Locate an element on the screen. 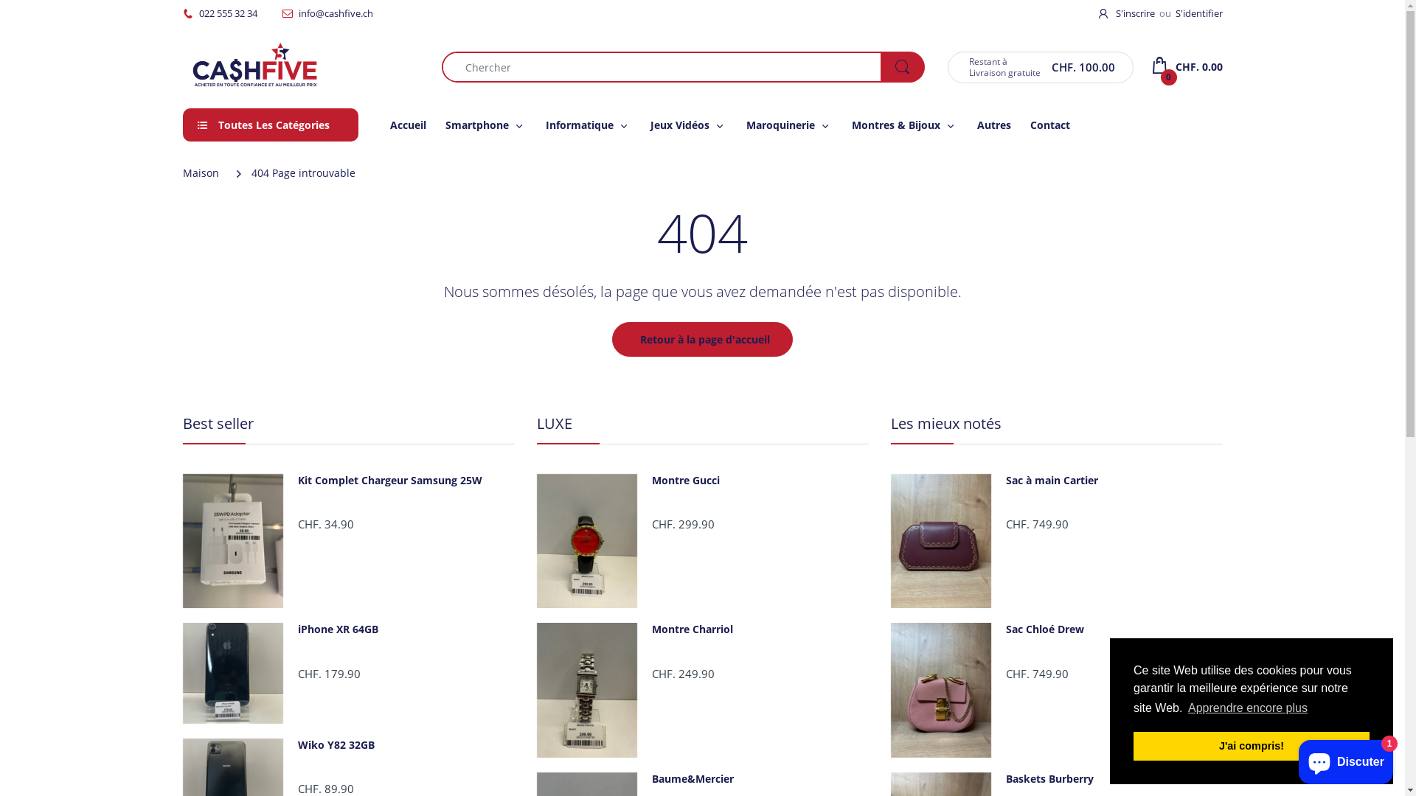  Baskets Burberry is located at coordinates (1114, 779).